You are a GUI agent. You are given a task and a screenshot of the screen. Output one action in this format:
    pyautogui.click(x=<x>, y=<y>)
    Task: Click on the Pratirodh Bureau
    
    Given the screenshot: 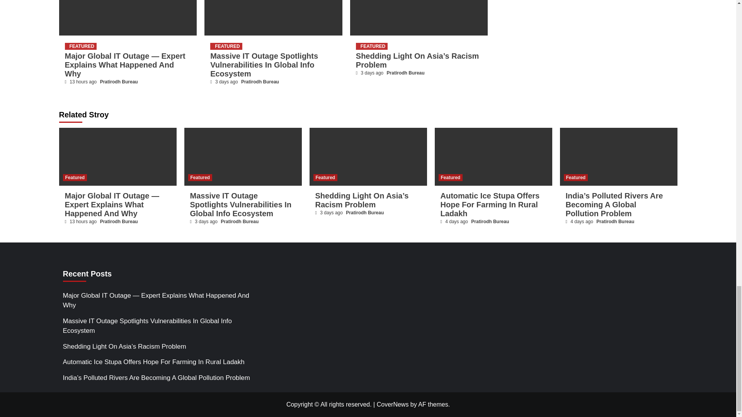 What is the action you would take?
    pyautogui.click(x=405, y=73)
    